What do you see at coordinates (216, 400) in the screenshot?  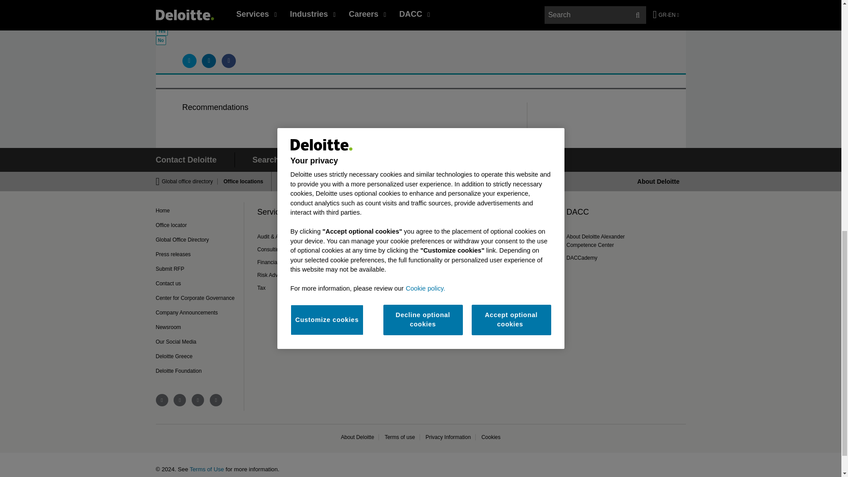 I see `instagram` at bounding box center [216, 400].